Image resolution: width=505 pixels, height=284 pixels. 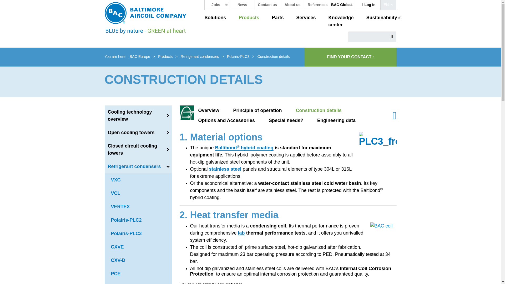 I want to click on VXC, so click(x=138, y=180).